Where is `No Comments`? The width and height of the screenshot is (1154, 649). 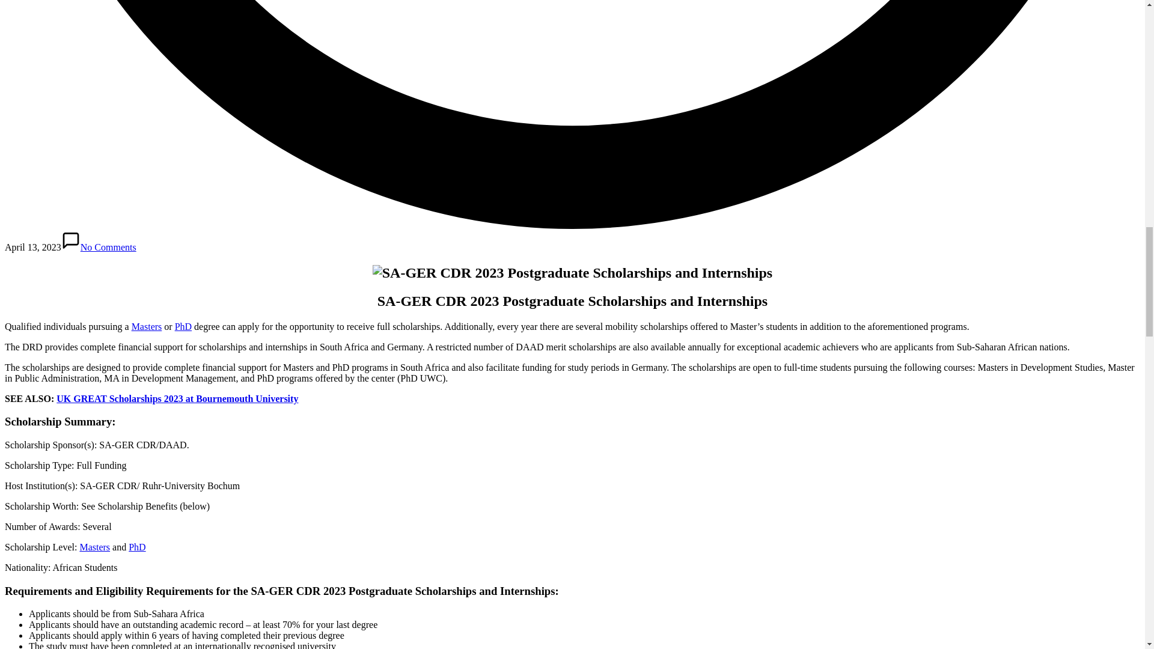 No Comments is located at coordinates (99, 247).